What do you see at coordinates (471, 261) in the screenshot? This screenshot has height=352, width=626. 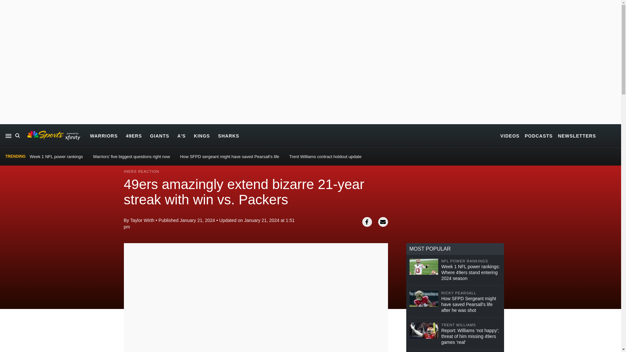 I see `NFL POWER RANKINGS` at bounding box center [471, 261].